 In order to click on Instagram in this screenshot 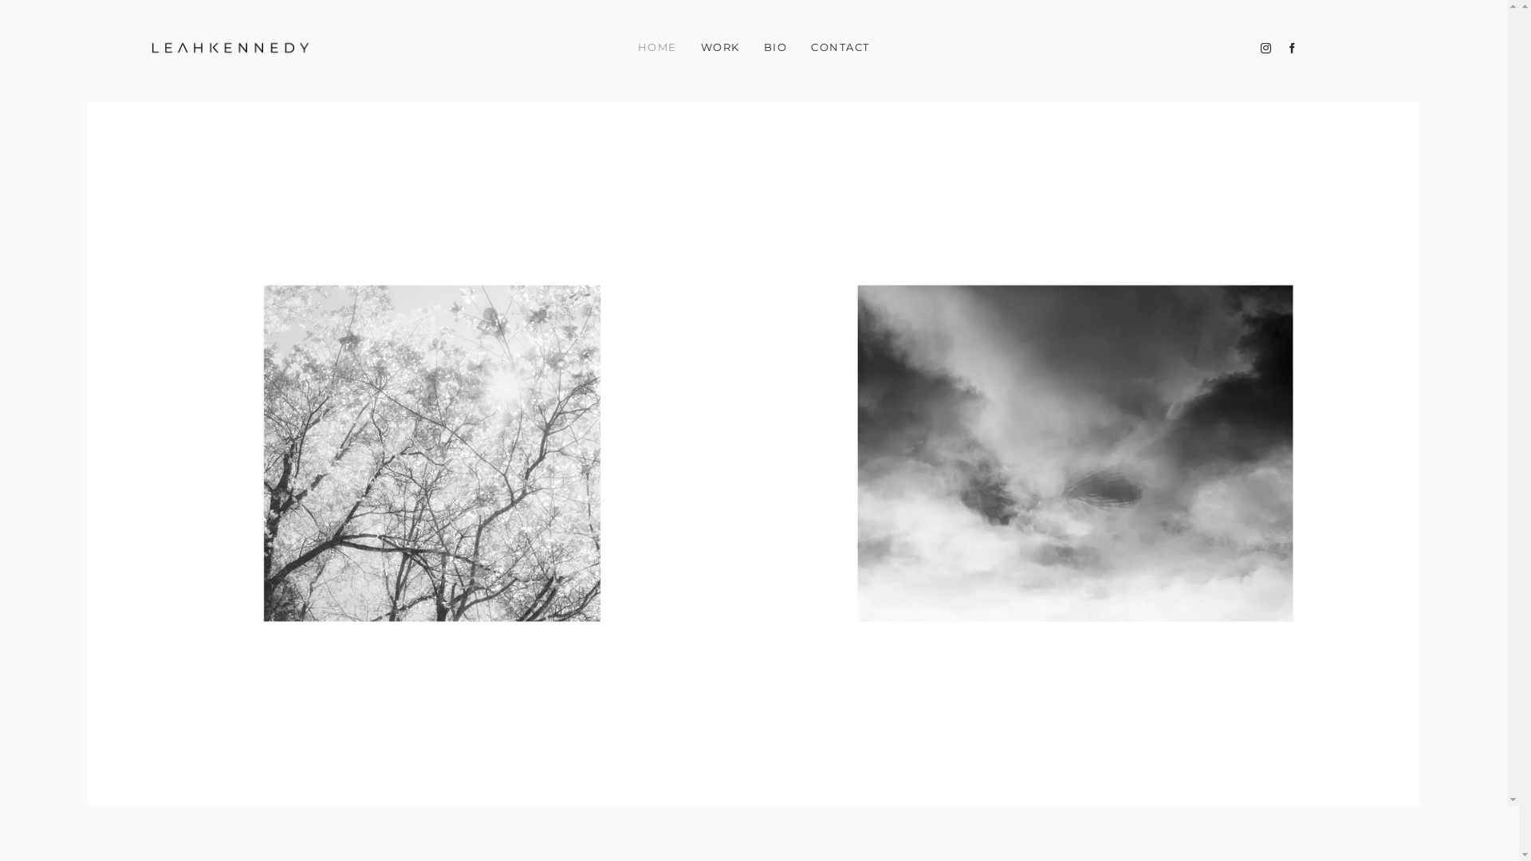, I will do `click(1266, 48)`.